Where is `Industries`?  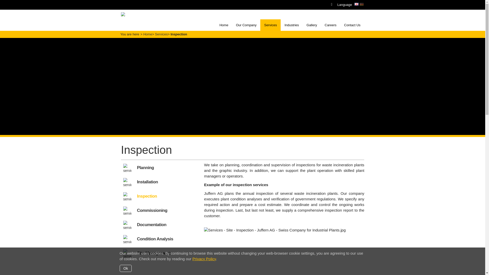 Industries is located at coordinates (292, 25).